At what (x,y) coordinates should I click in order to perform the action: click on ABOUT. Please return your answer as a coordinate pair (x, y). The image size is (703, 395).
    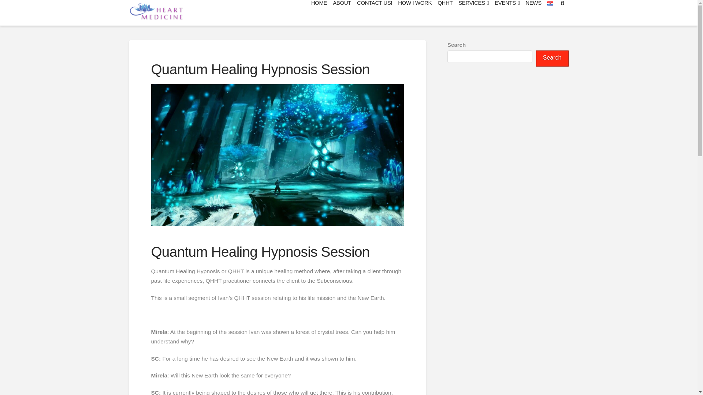
    Looking at the image, I should click on (342, 13).